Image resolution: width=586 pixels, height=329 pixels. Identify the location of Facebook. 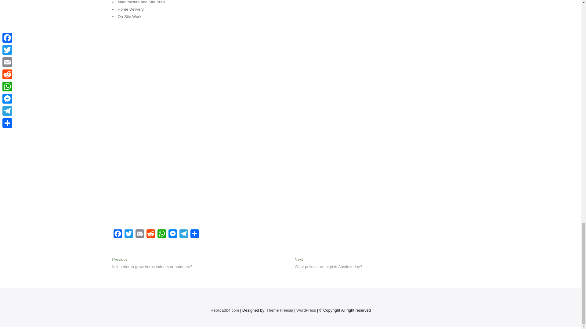
(140, 235).